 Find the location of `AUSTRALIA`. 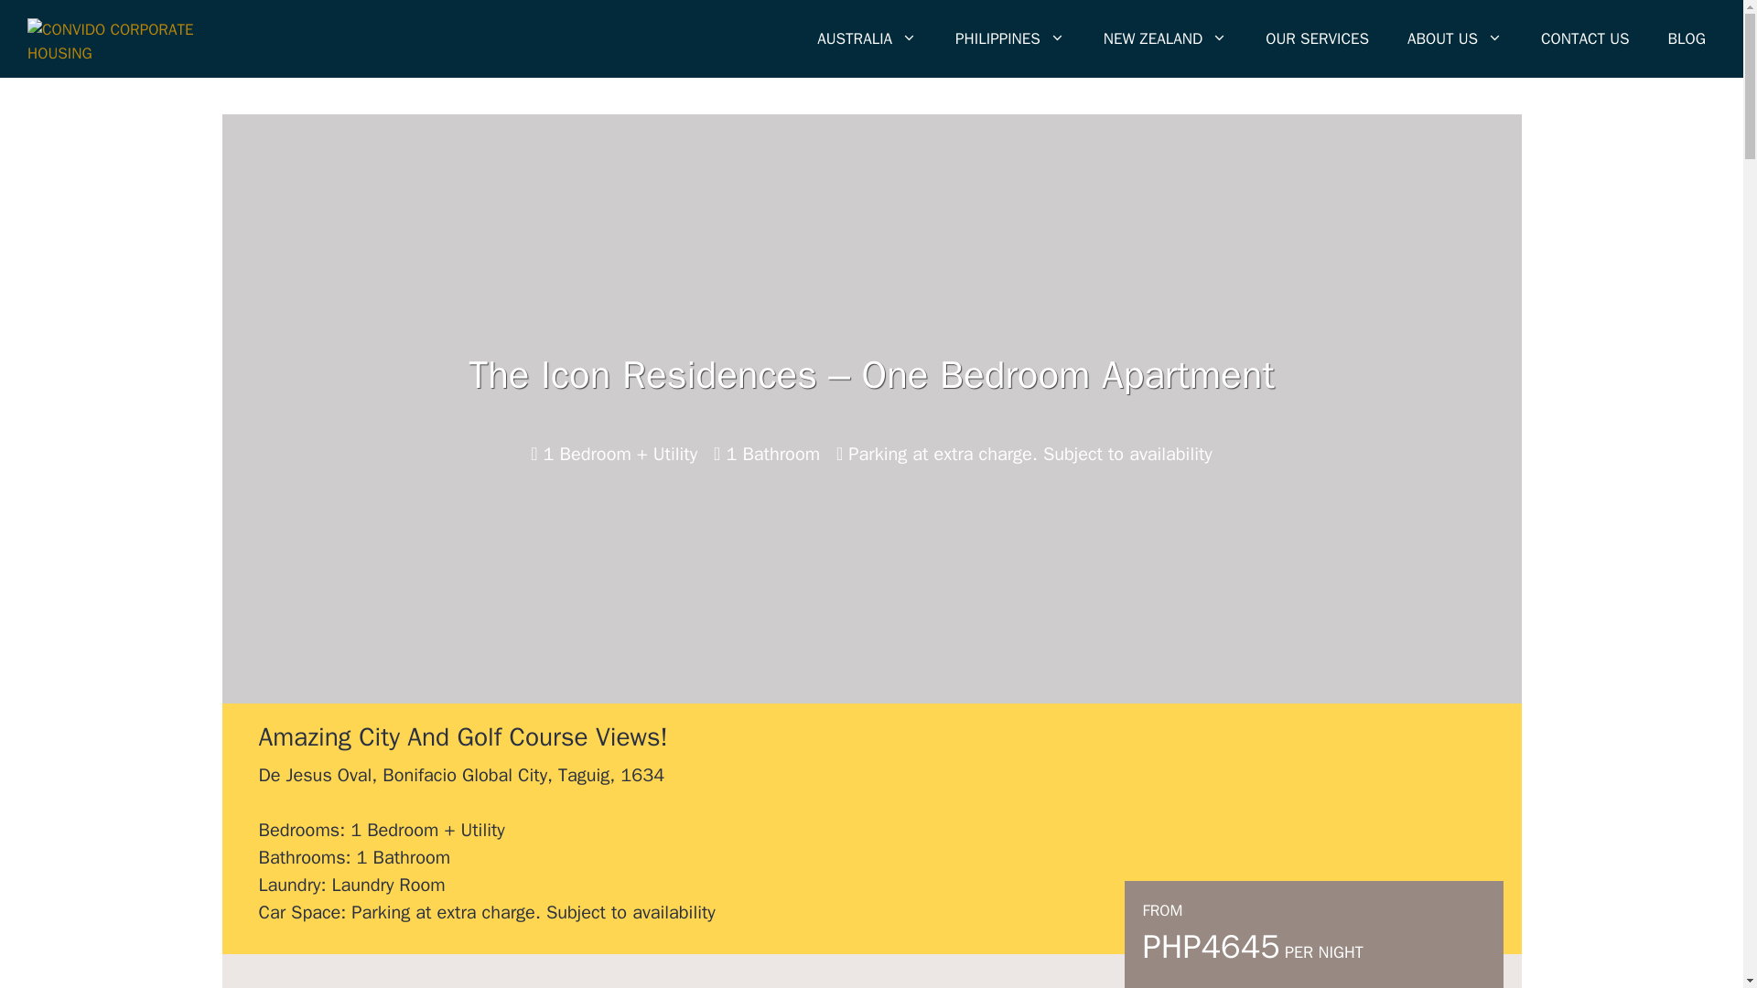

AUSTRALIA is located at coordinates (867, 38).